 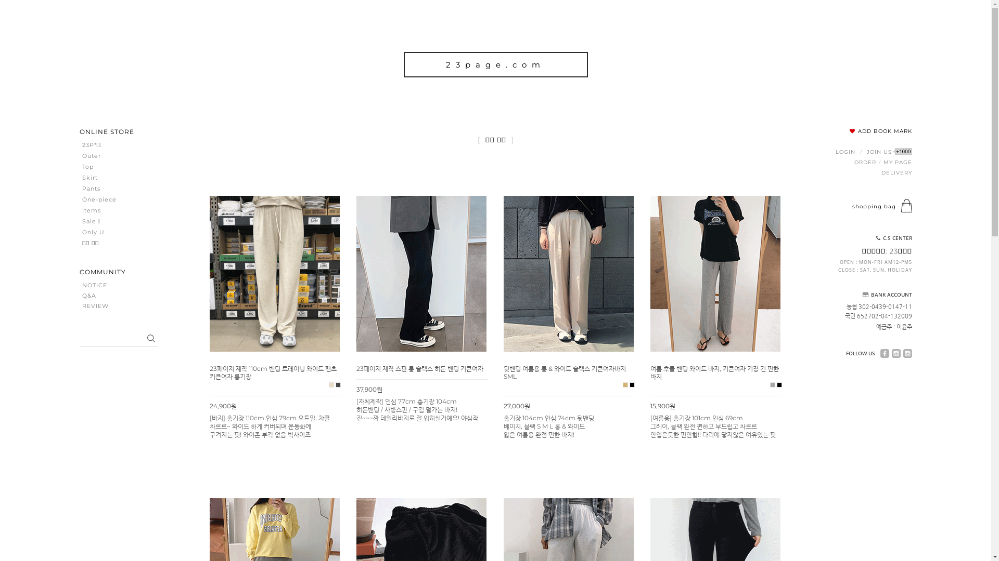 I want to click on DELIVERY, so click(x=897, y=172).